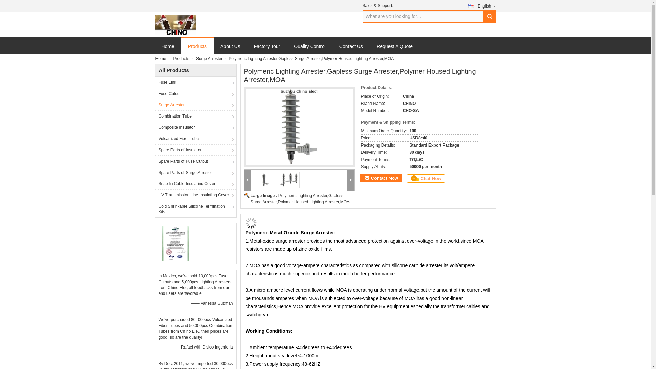 This screenshot has width=656, height=369. What do you see at coordinates (162, 59) in the screenshot?
I see `Home` at bounding box center [162, 59].